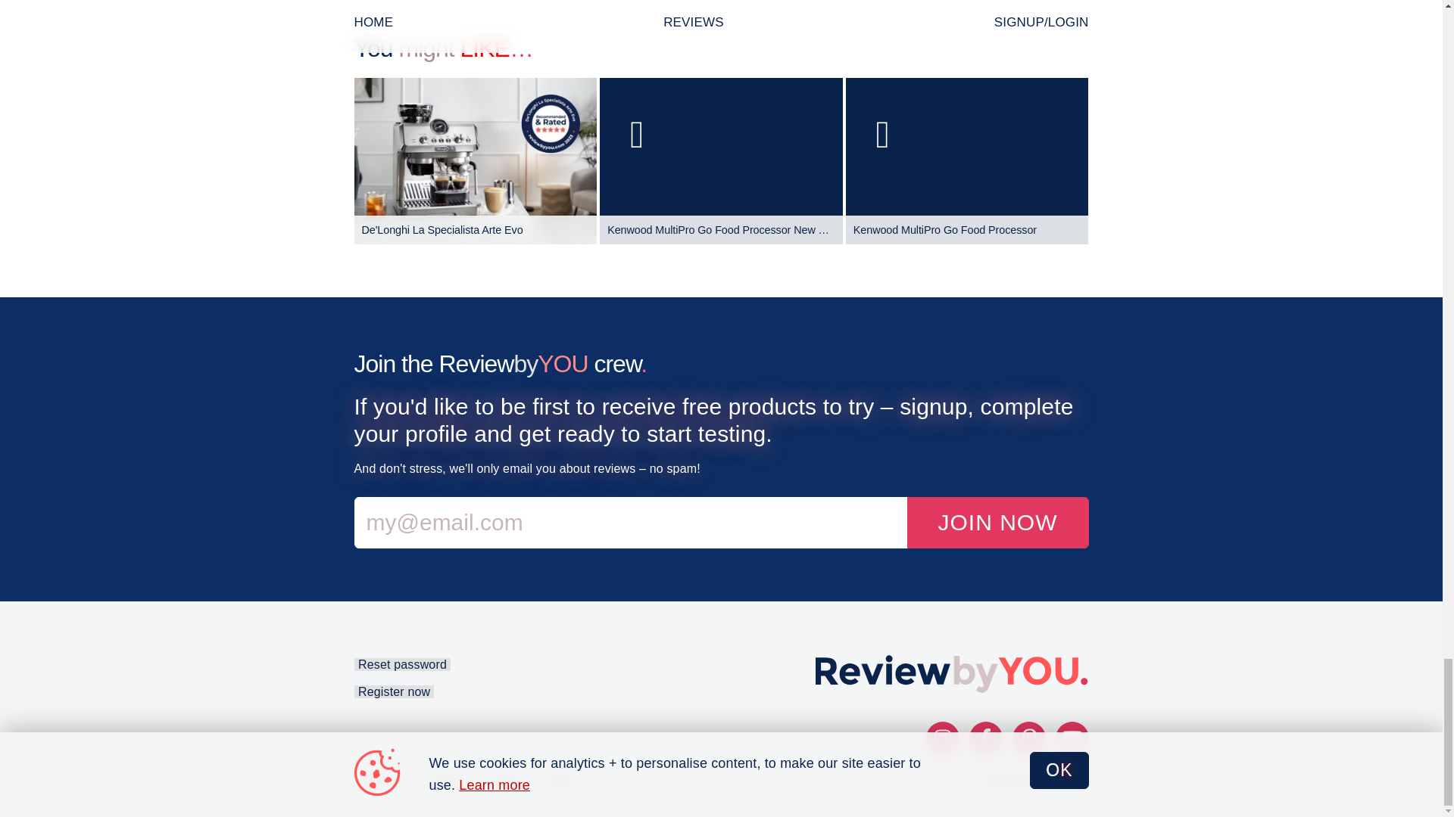  I want to click on Kenwood MultiPro Go Food Processor, so click(968, 161).